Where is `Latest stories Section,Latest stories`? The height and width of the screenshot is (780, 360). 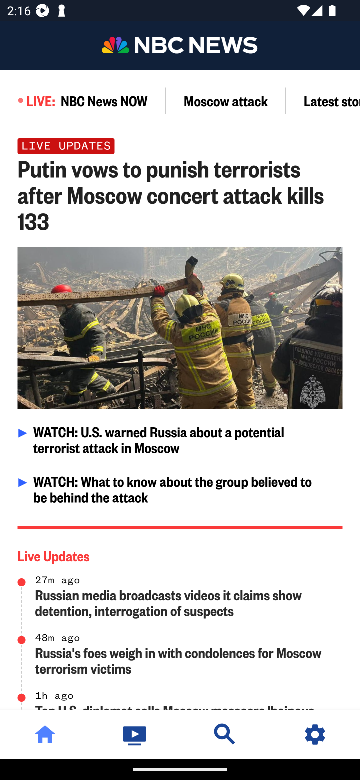
Latest stories Section,Latest stories is located at coordinates (323, 100).